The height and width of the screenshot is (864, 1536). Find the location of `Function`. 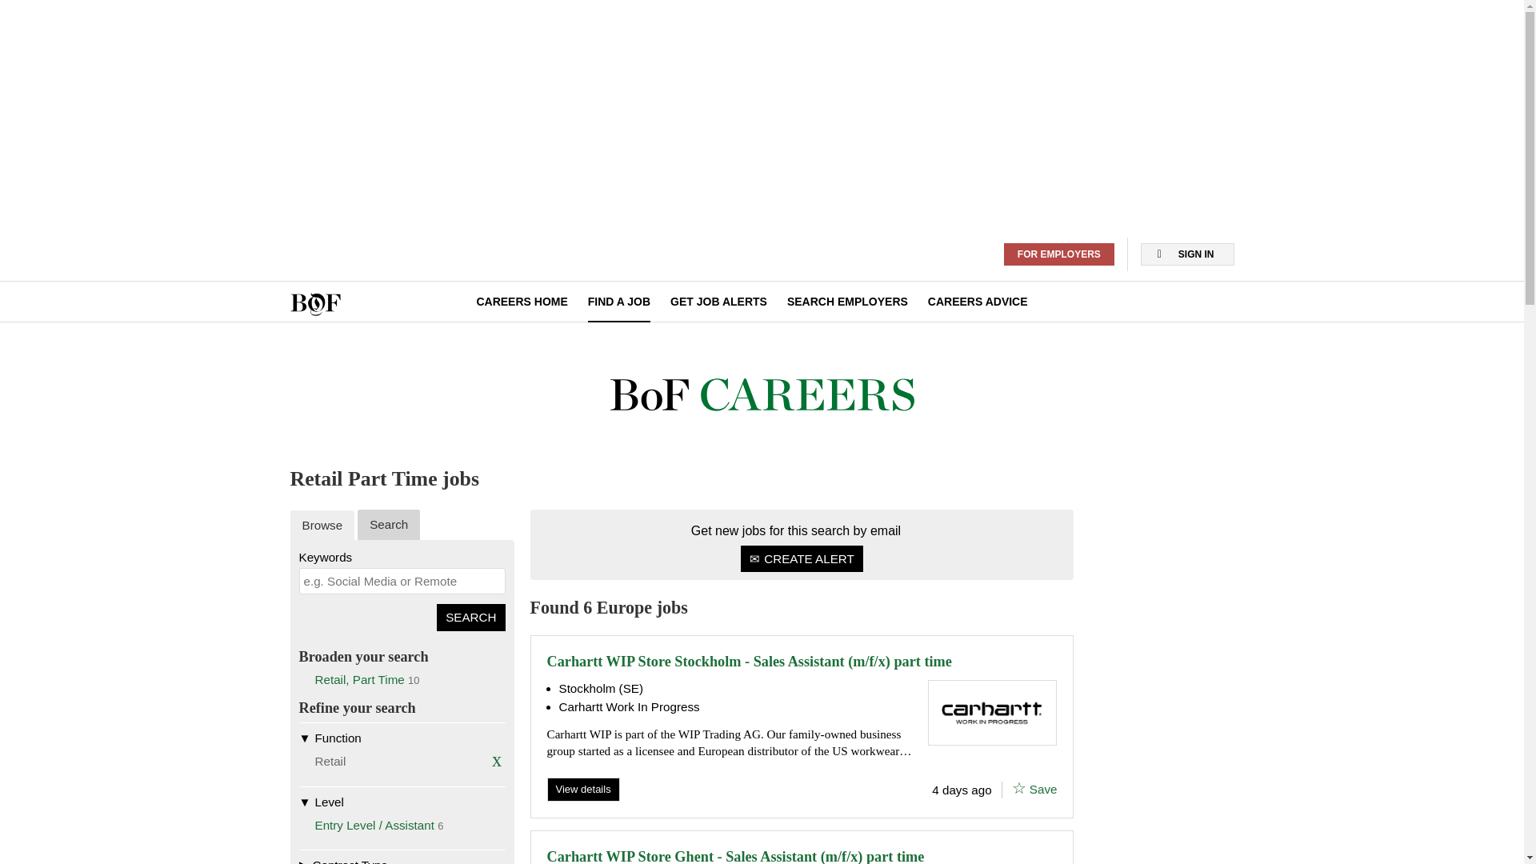

Function is located at coordinates (402, 737).